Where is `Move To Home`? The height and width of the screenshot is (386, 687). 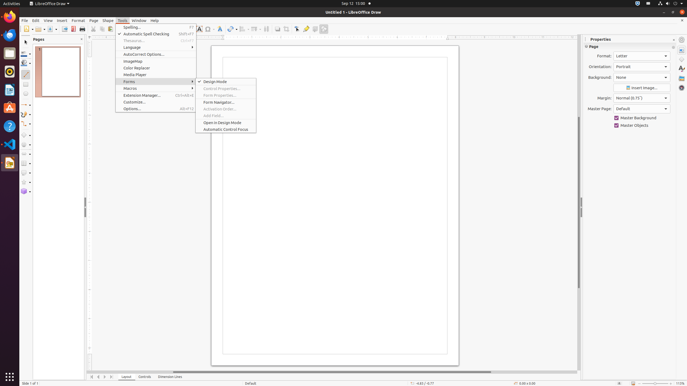 Move To Home is located at coordinates (92, 377).